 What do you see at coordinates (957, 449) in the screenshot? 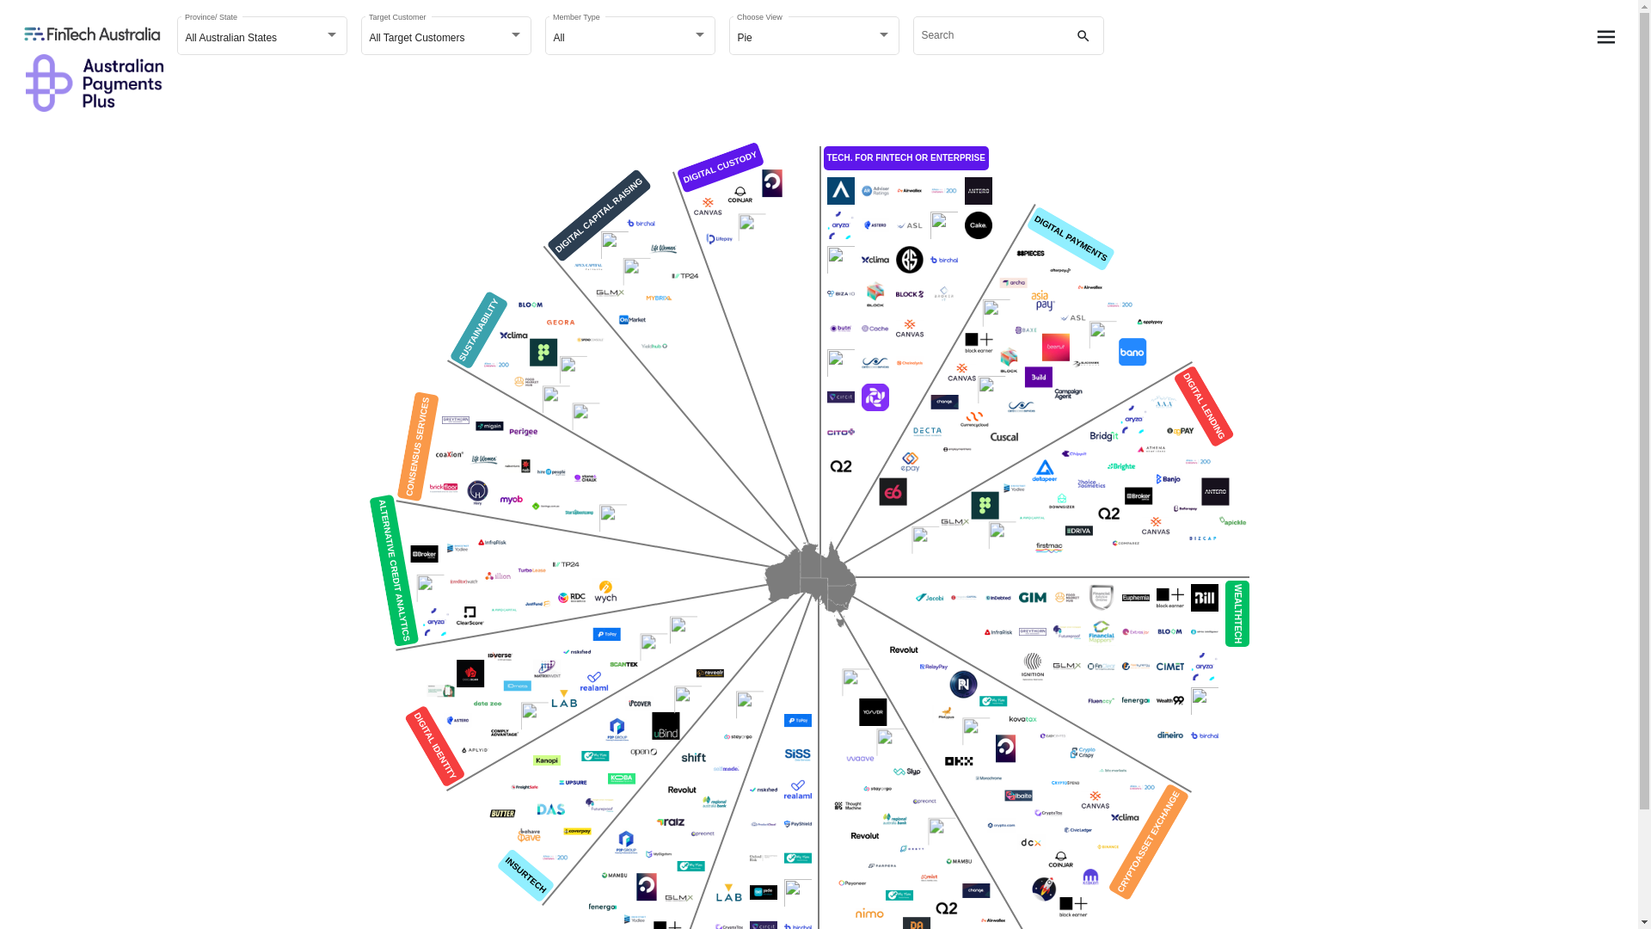
I see `Employment Hero Pty Ltd` at bounding box center [957, 449].